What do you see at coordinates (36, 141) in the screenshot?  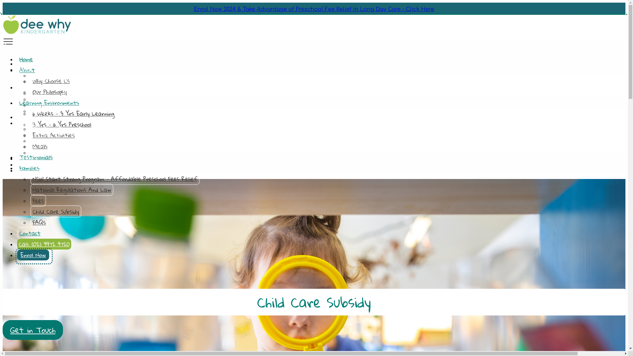 I see `Fees` at bounding box center [36, 141].